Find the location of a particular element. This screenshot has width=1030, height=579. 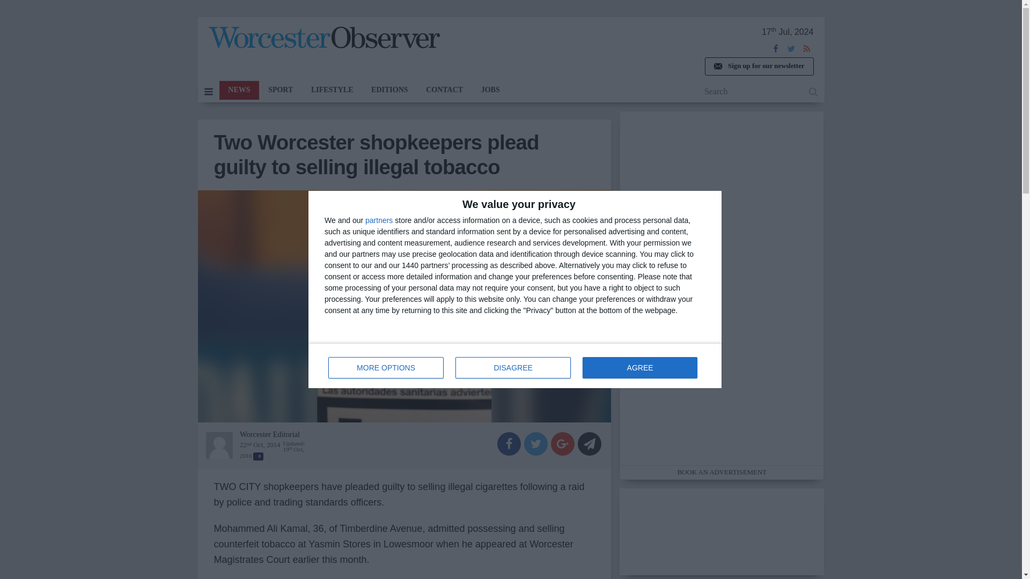

DISAGREE is located at coordinates (513, 368).